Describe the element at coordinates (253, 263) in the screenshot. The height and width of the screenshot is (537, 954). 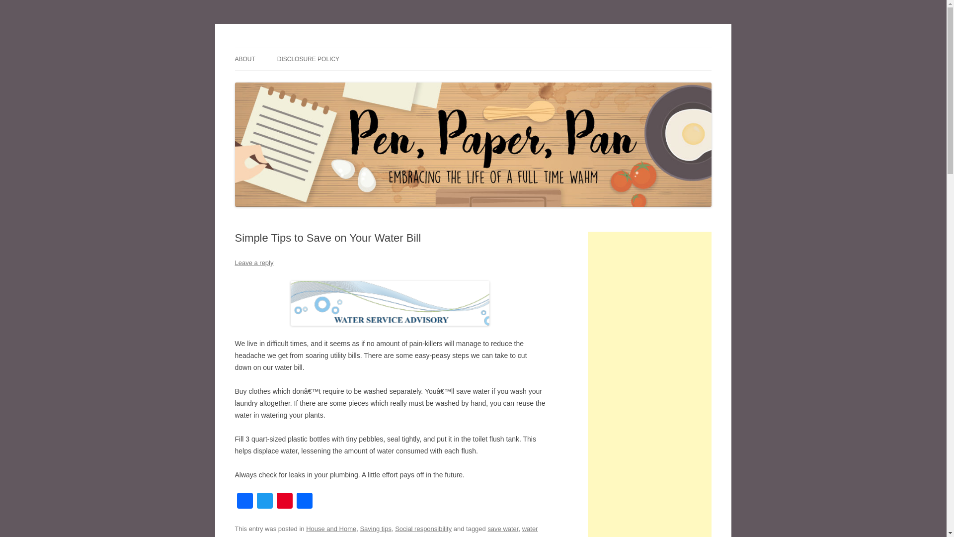
I see `Leave a reply` at that location.